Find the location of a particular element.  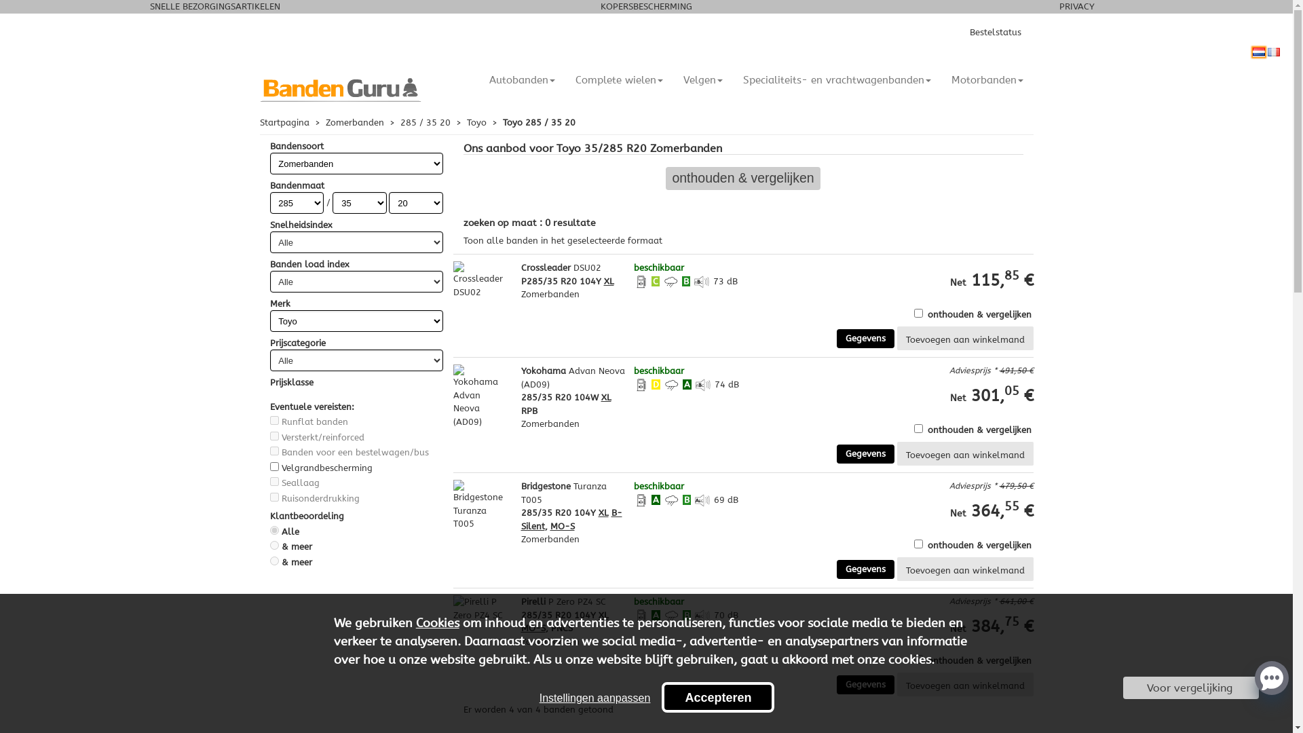

Motorbanden is located at coordinates (987, 79).